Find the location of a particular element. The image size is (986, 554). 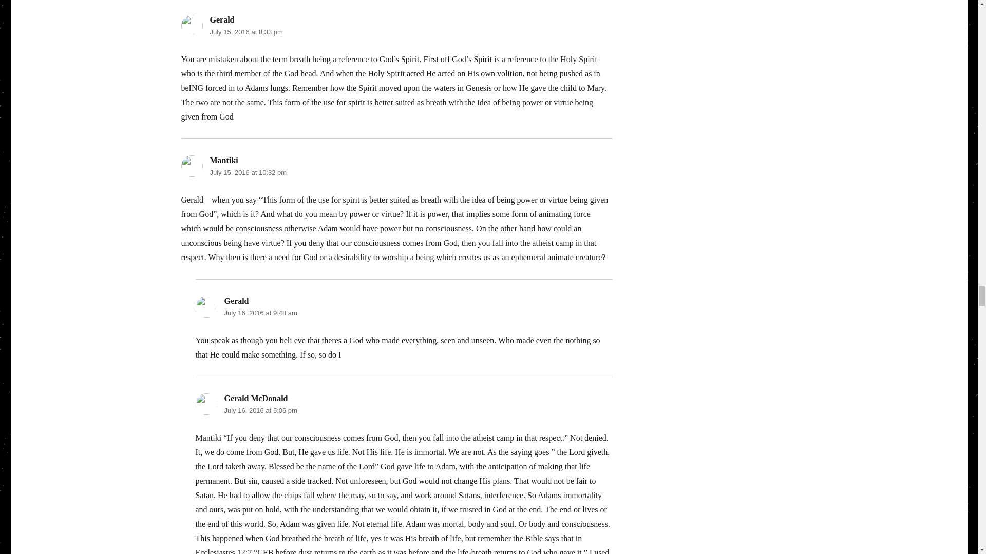

July 16, 2016 at 5:06 pm is located at coordinates (260, 410).